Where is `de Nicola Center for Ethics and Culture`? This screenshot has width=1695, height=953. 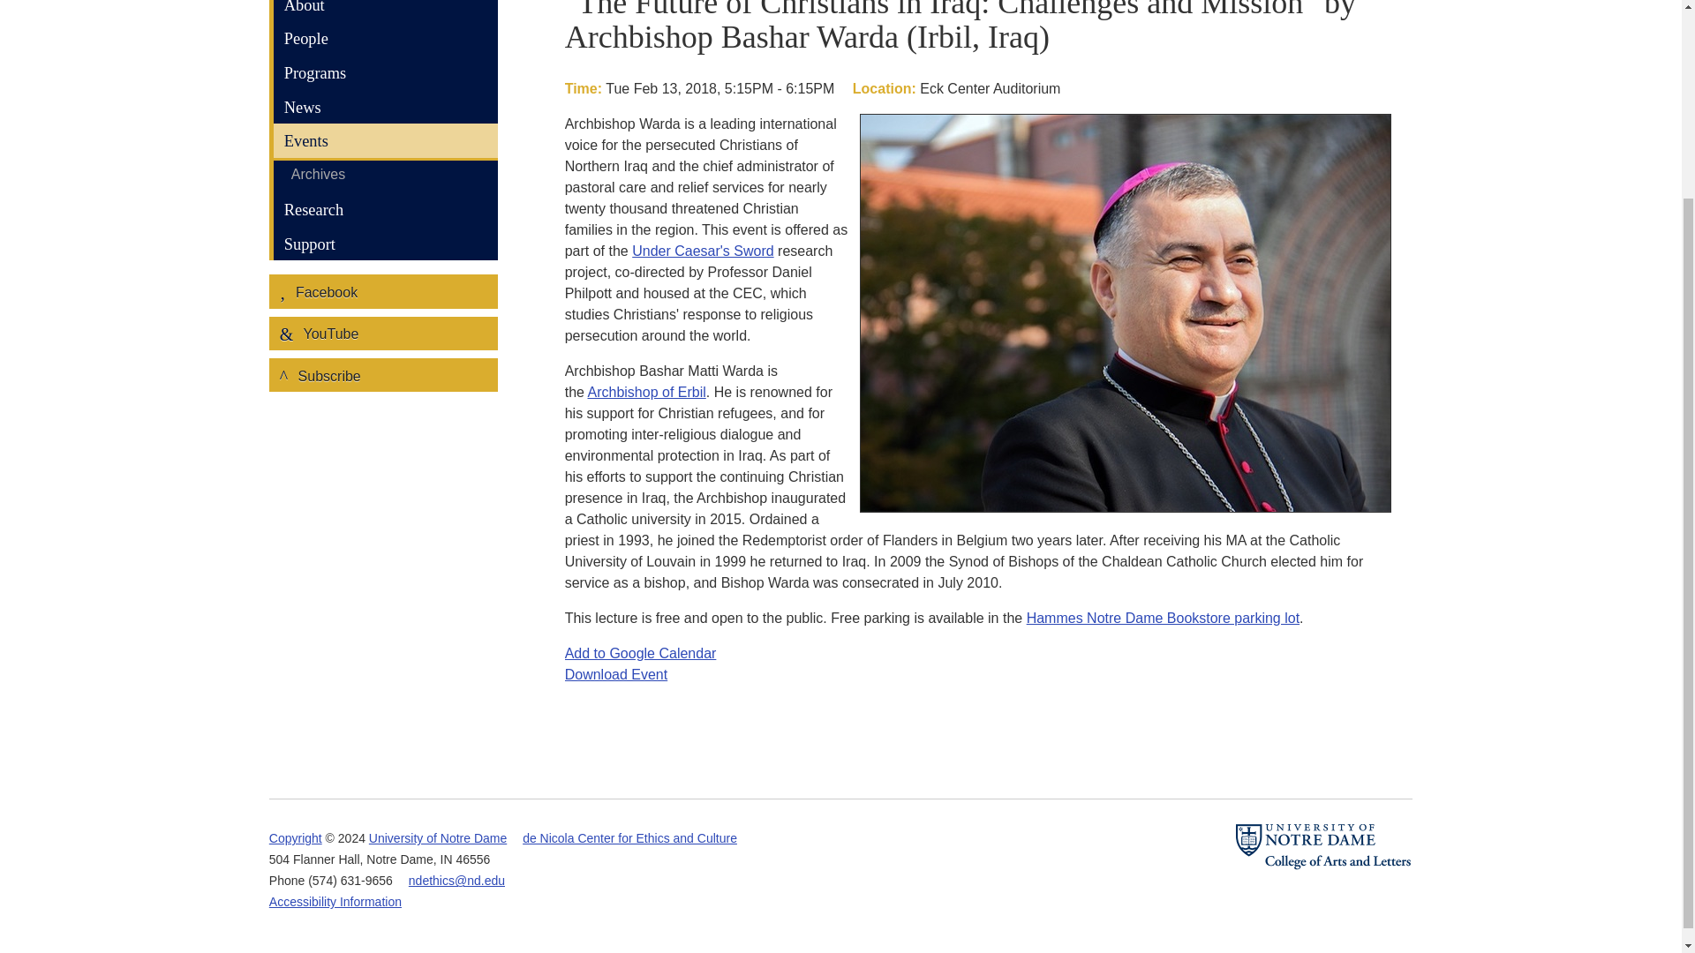
de Nicola Center for Ethics and Culture is located at coordinates (629, 838).